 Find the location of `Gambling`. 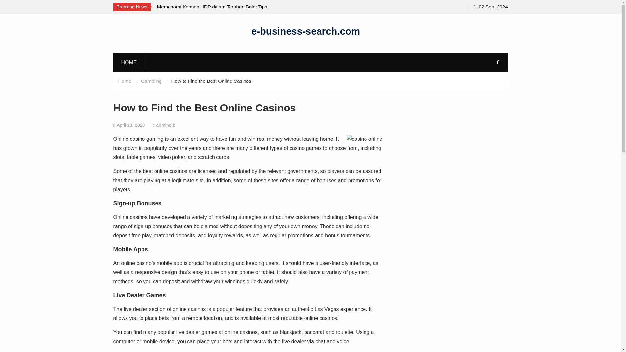

Gambling is located at coordinates (151, 81).